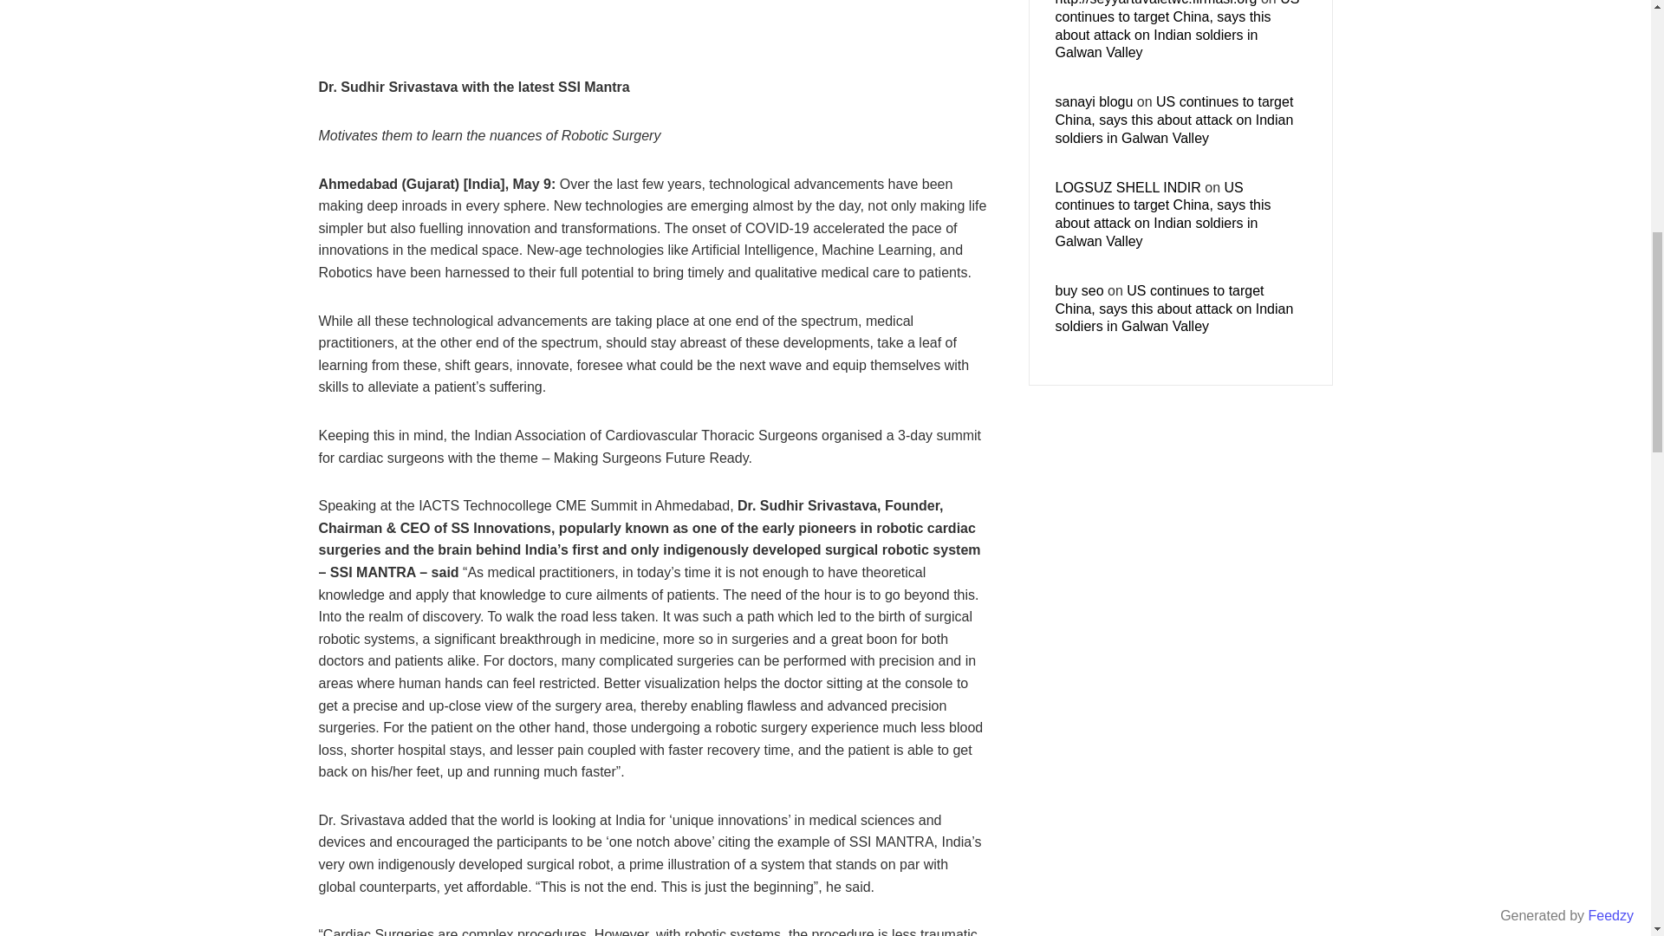 This screenshot has height=936, width=1664. What do you see at coordinates (1080, 291) in the screenshot?
I see `buy seo` at bounding box center [1080, 291].